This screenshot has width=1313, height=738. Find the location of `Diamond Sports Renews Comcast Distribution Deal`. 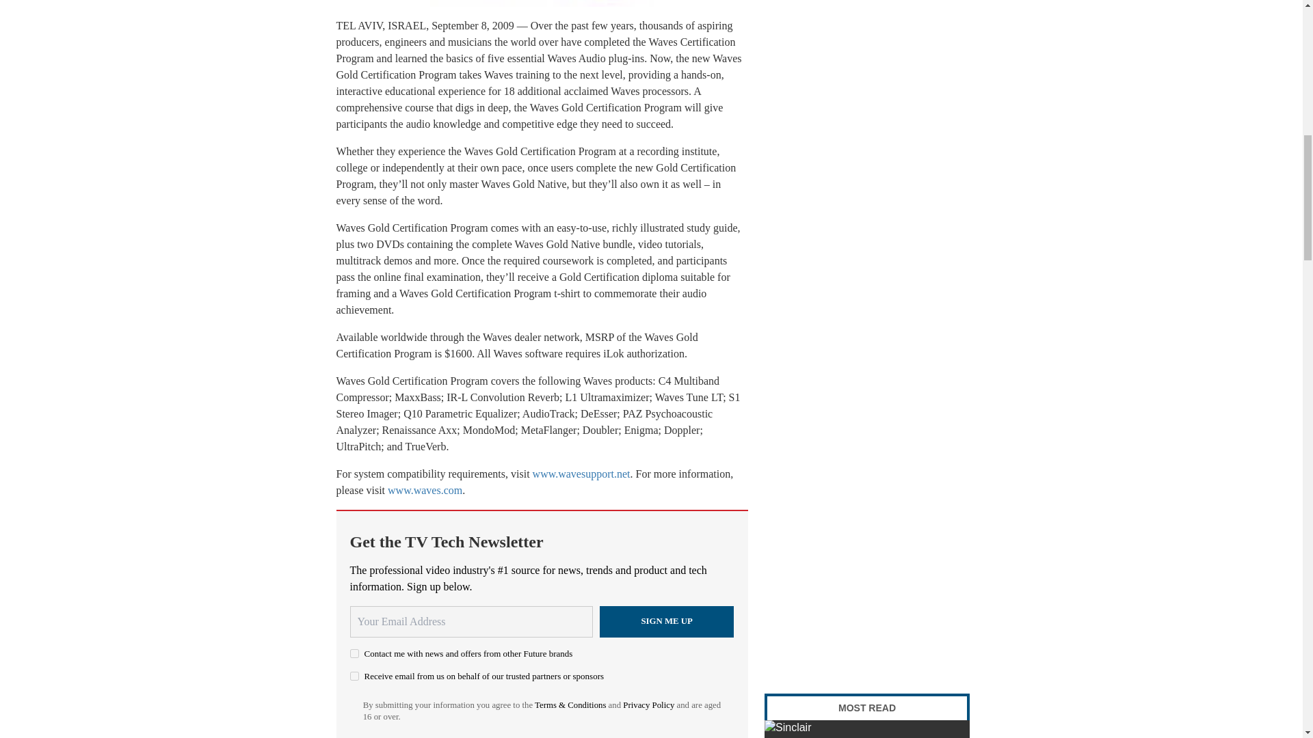

Diamond Sports Renews Comcast Distribution Deal is located at coordinates (867, 729).